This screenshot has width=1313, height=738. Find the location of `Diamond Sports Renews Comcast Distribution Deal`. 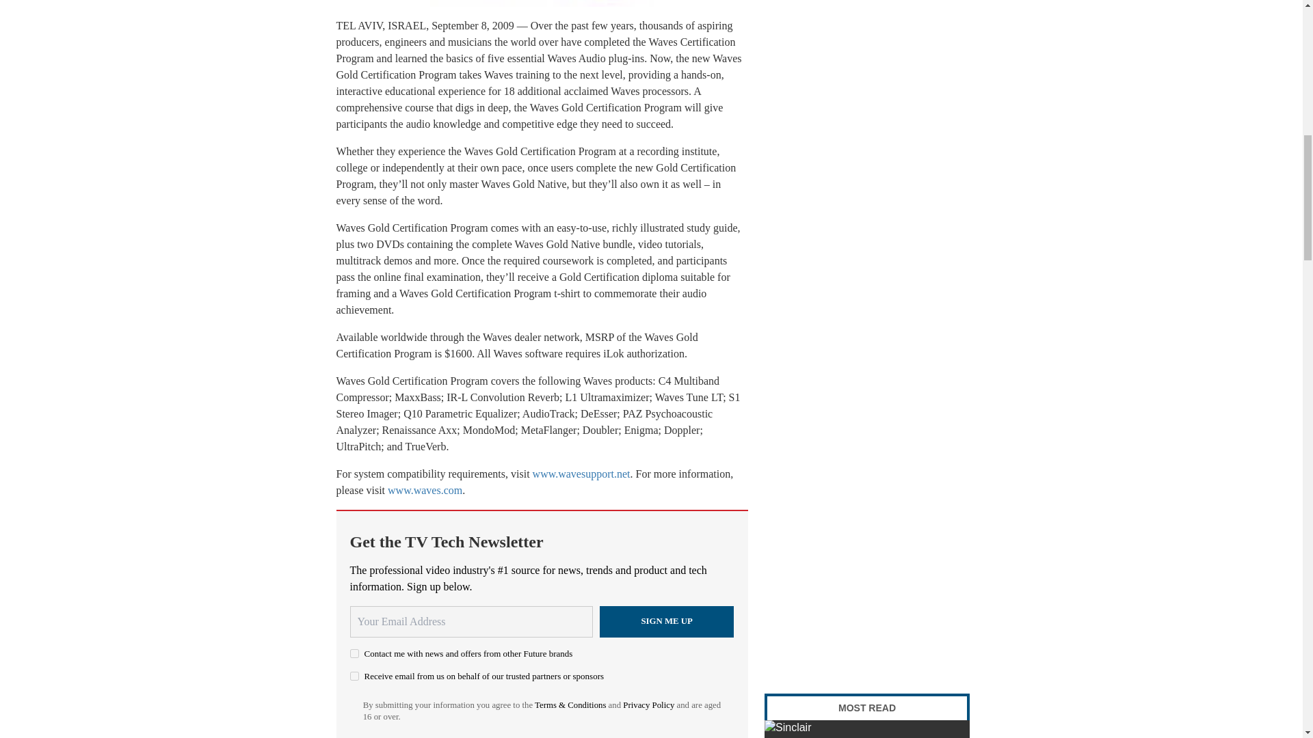

Diamond Sports Renews Comcast Distribution Deal is located at coordinates (867, 729).